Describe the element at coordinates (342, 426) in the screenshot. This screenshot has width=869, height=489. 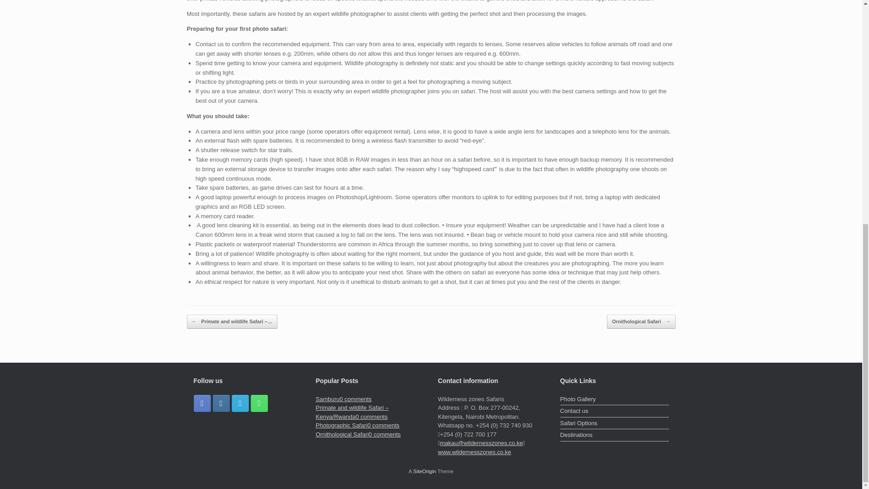
I see `Photographic Safari` at that location.